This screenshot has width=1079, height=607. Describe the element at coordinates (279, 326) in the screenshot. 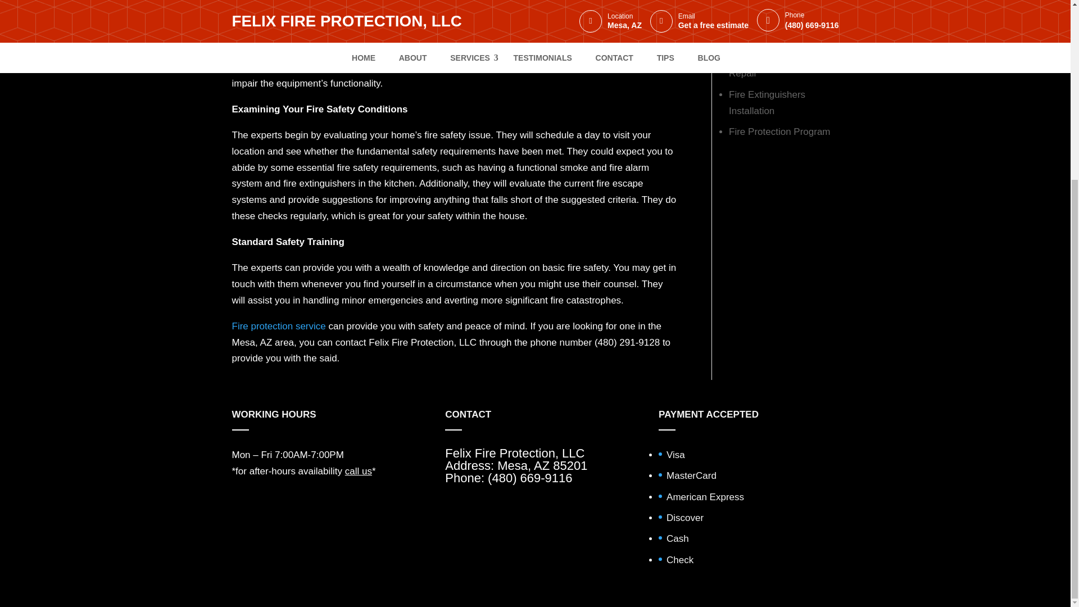

I see `Fire protection service` at that location.